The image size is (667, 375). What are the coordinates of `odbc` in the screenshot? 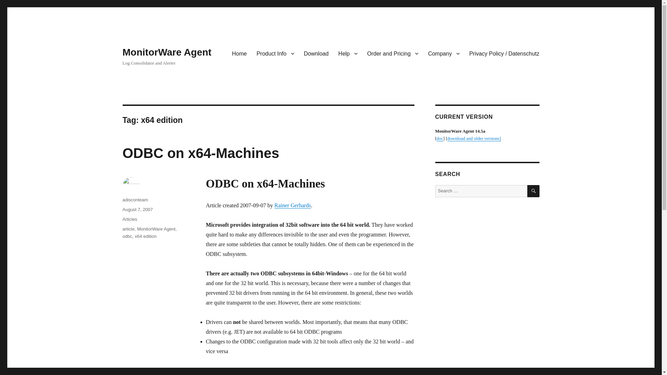 It's located at (127, 236).